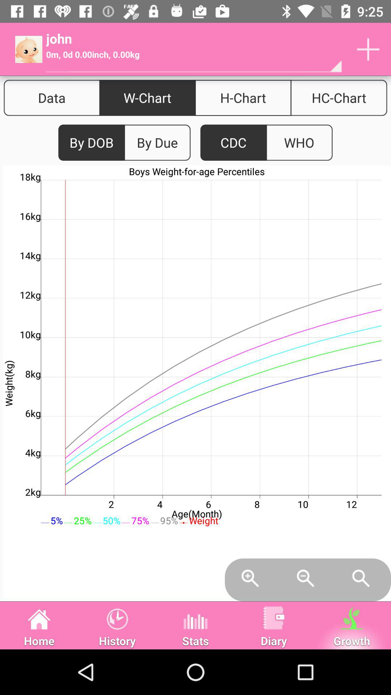  What do you see at coordinates (147, 98) in the screenshot?
I see `swipe to the w-chart icon` at bounding box center [147, 98].